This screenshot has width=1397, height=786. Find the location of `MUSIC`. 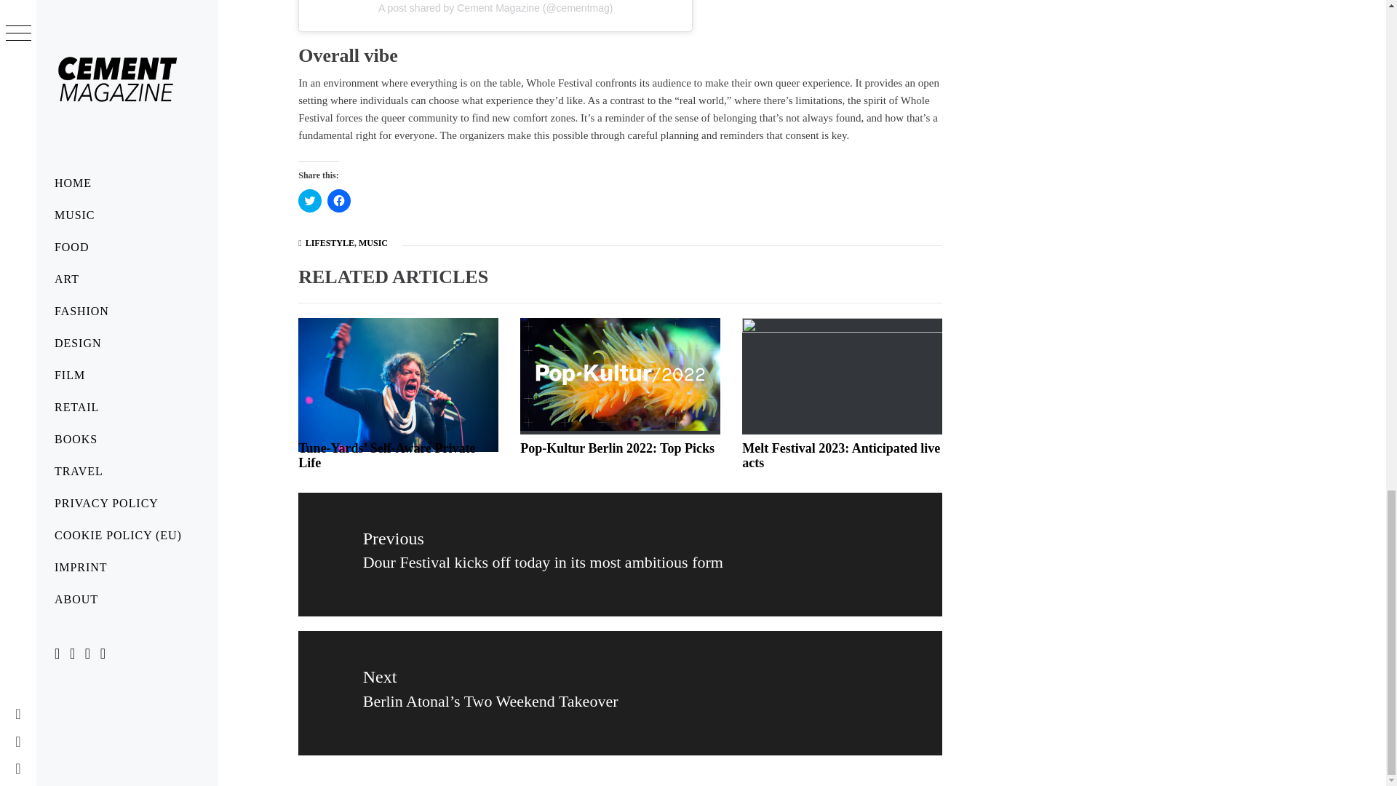

MUSIC is located at coordinates (373, 243).